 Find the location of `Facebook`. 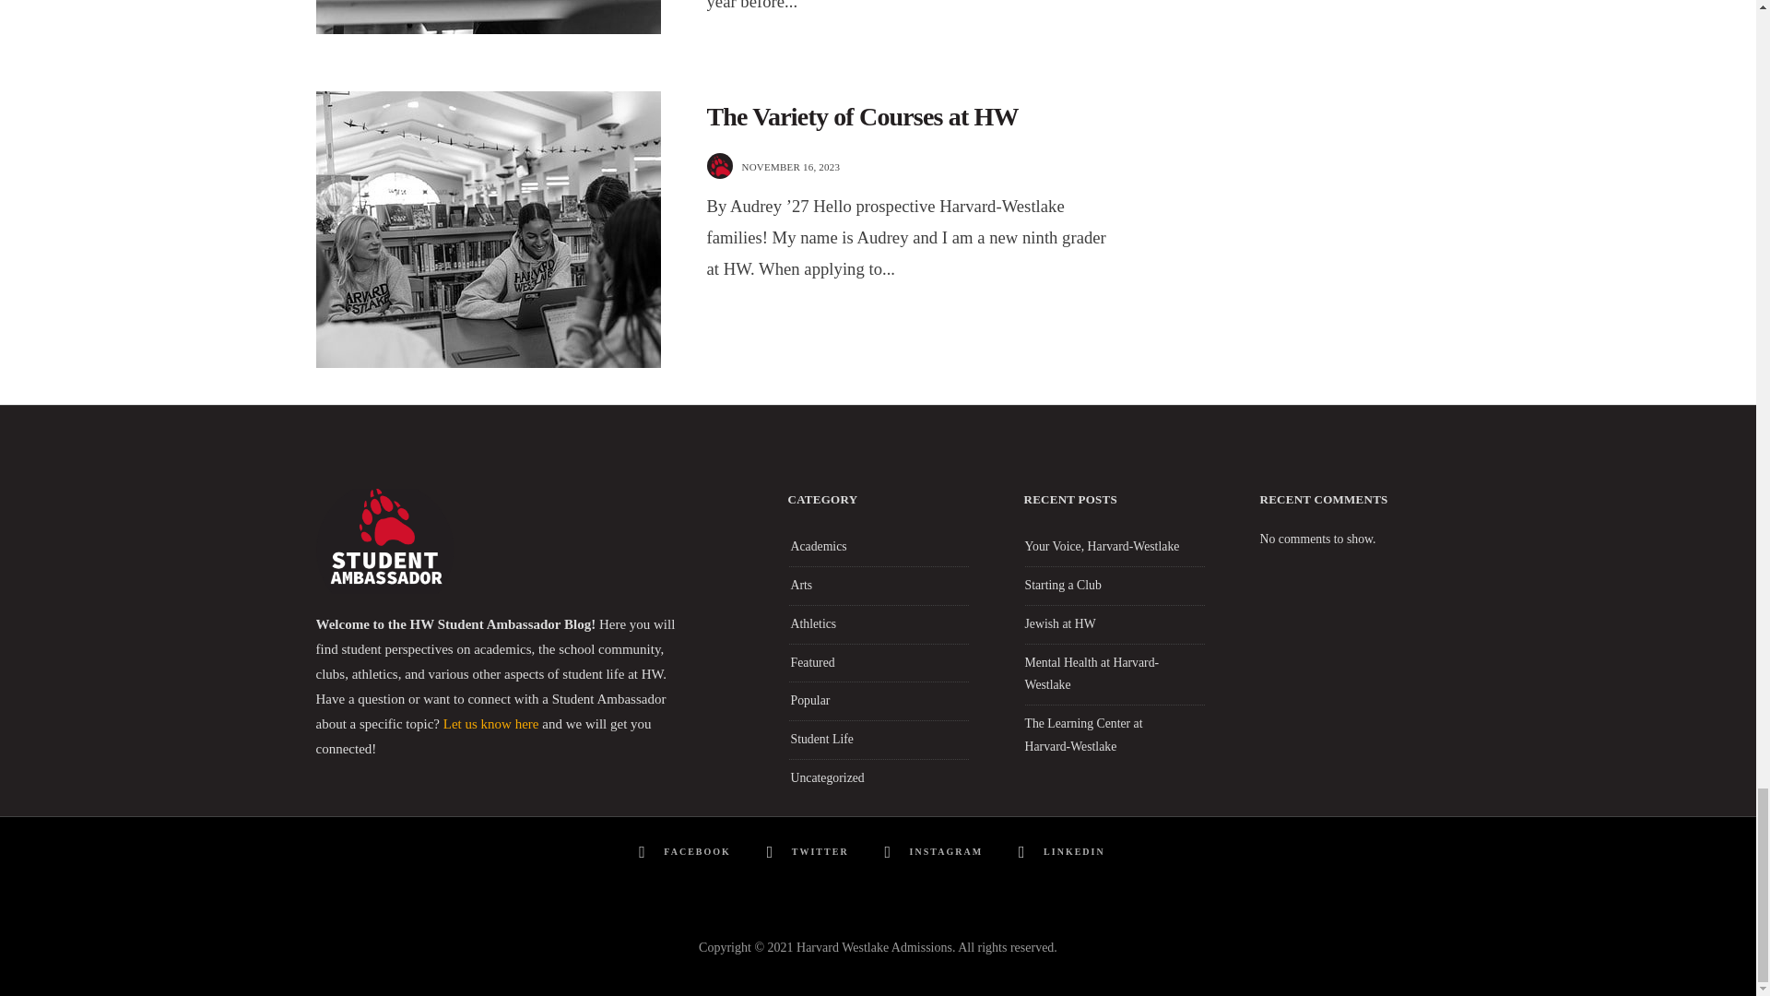

Facebook is located at coordinates (688, 852).